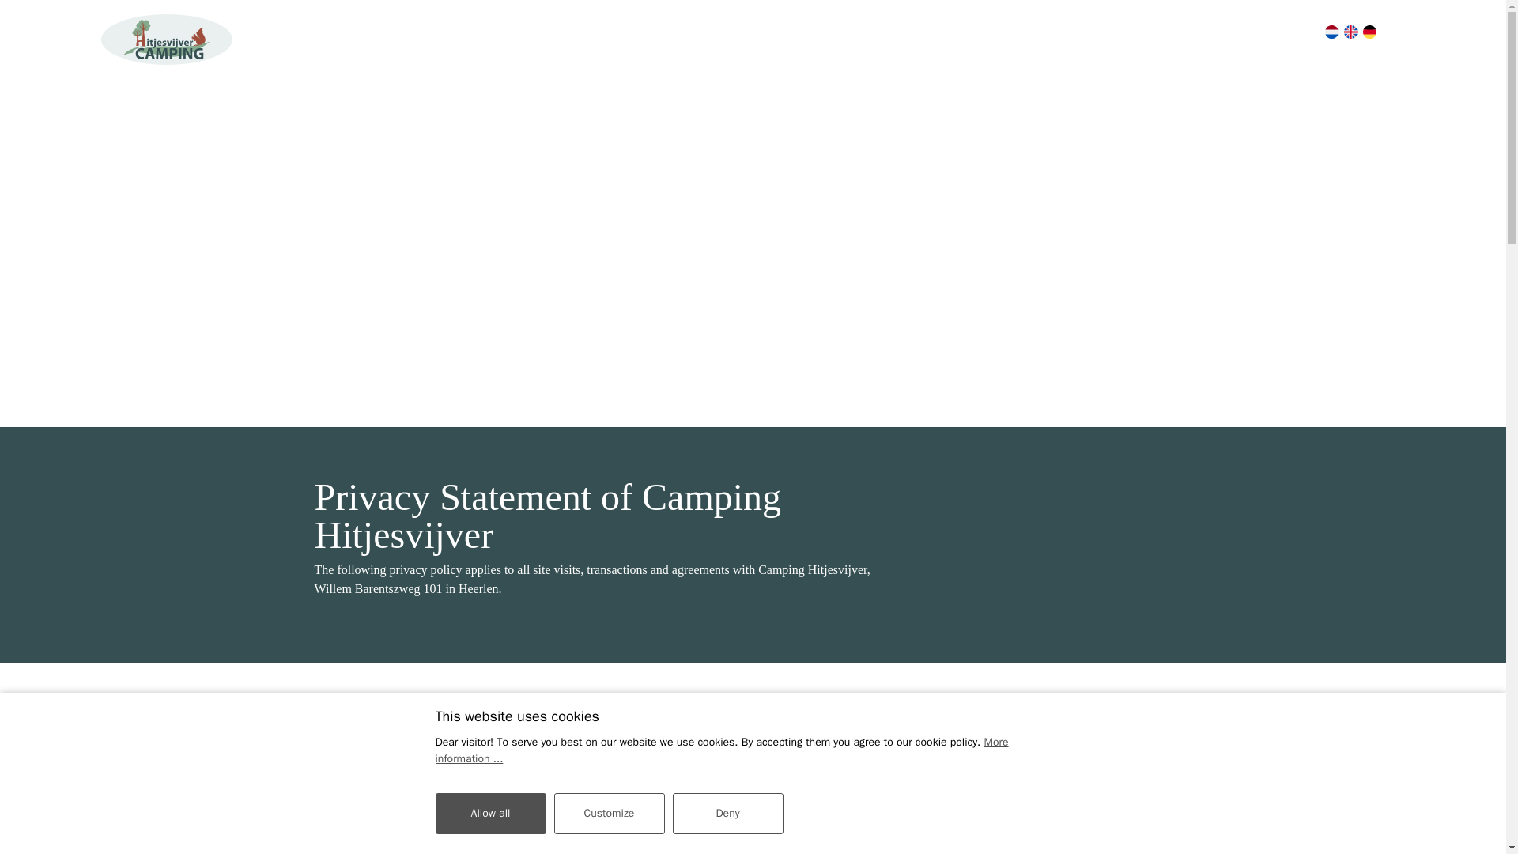 Image resolution: width=1518 pixels, height=854 pixels. Describe the element at coordinates (609, 814) in the screenshot. I see `Customize` at that location.